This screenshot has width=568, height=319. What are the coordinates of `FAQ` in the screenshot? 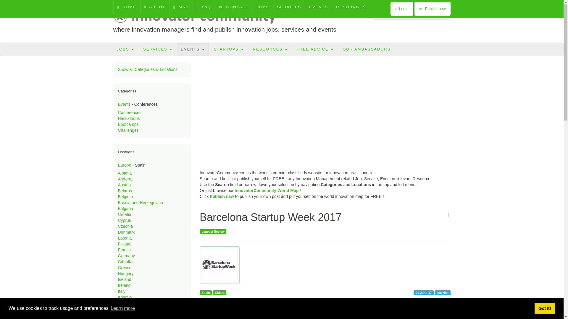 It's located at (204, 7).